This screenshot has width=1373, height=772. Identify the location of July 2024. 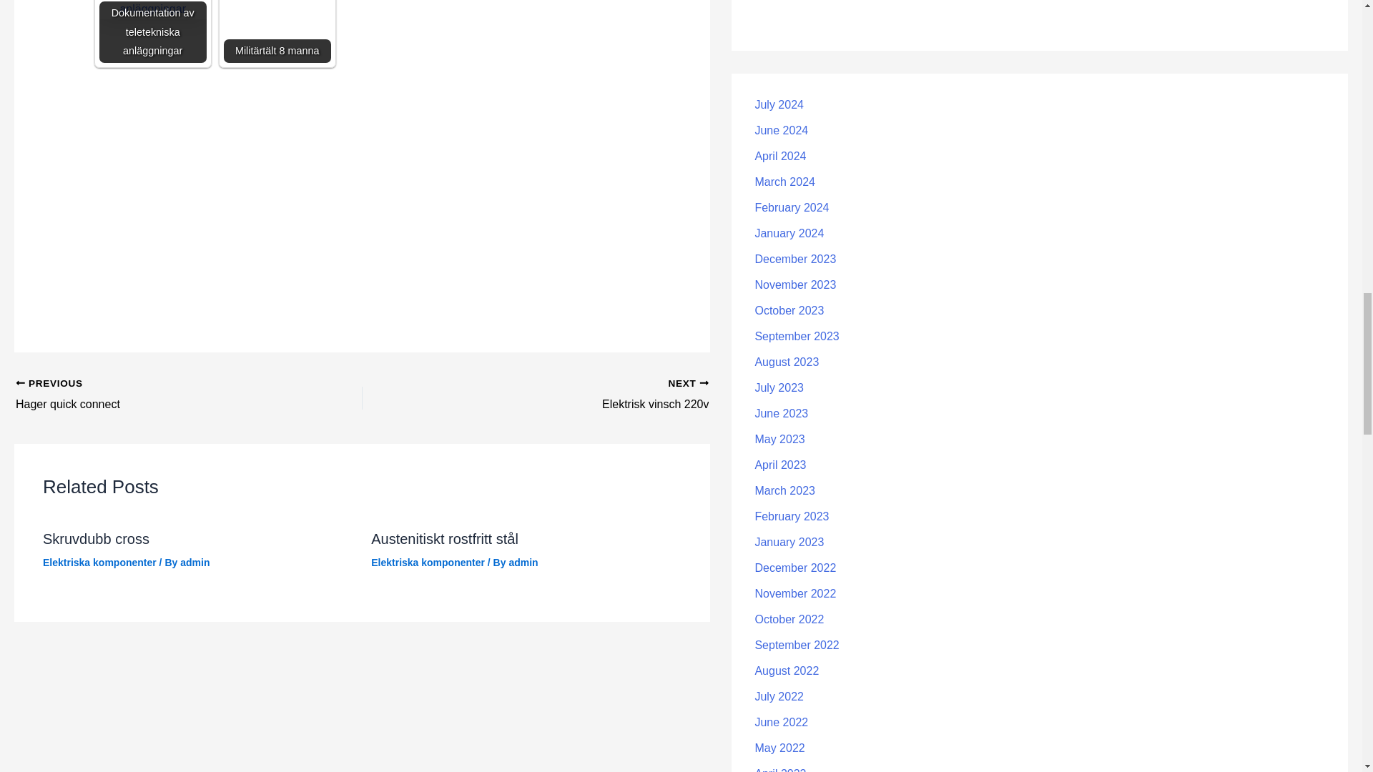
(778, 104).